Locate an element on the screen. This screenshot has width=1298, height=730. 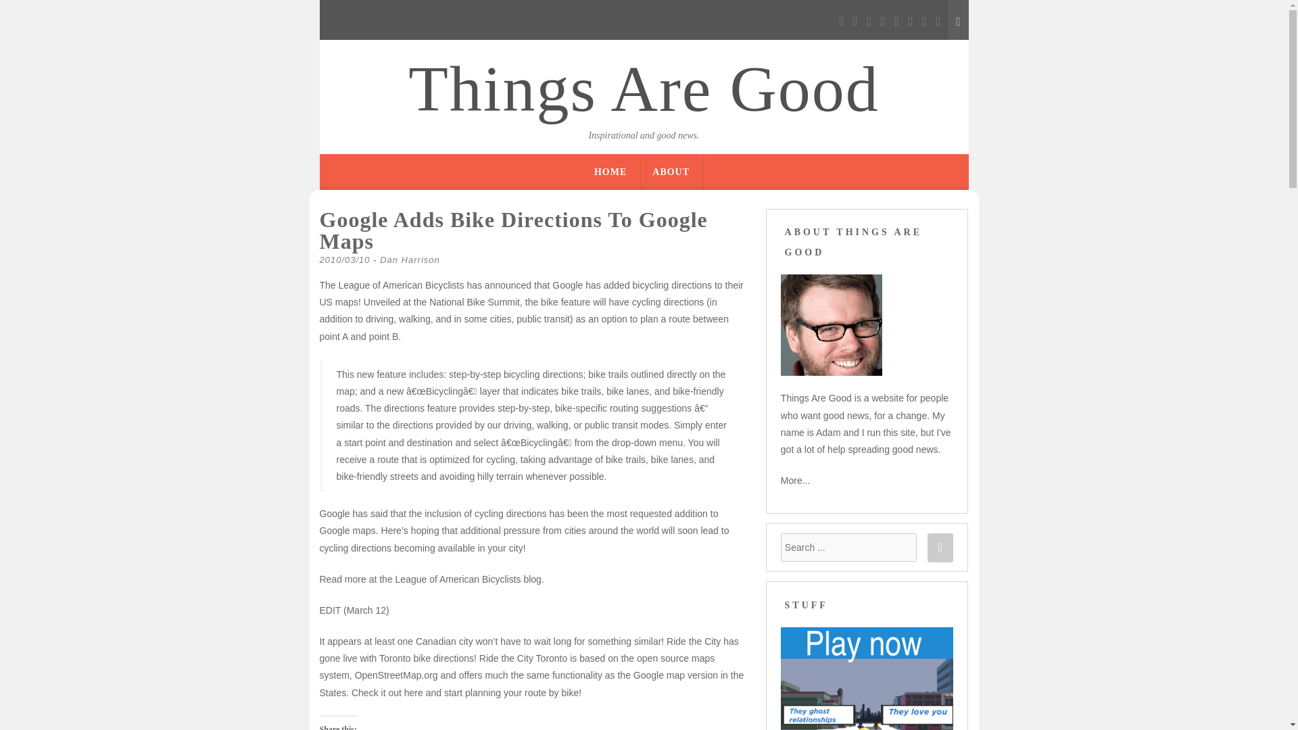
here is located at coordinates (413, 692).